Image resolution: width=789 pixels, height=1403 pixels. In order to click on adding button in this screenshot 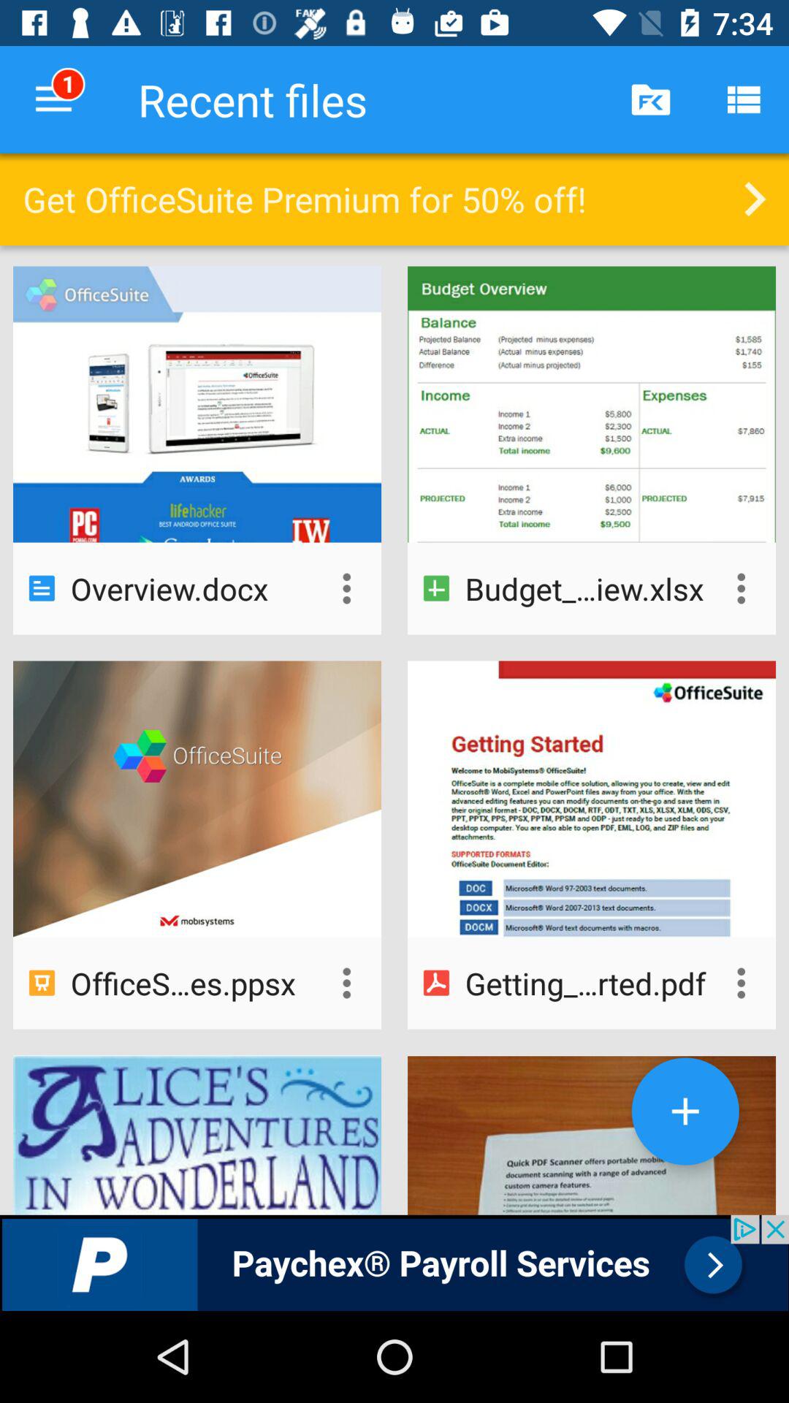, I will do `click(685, 1111)`.